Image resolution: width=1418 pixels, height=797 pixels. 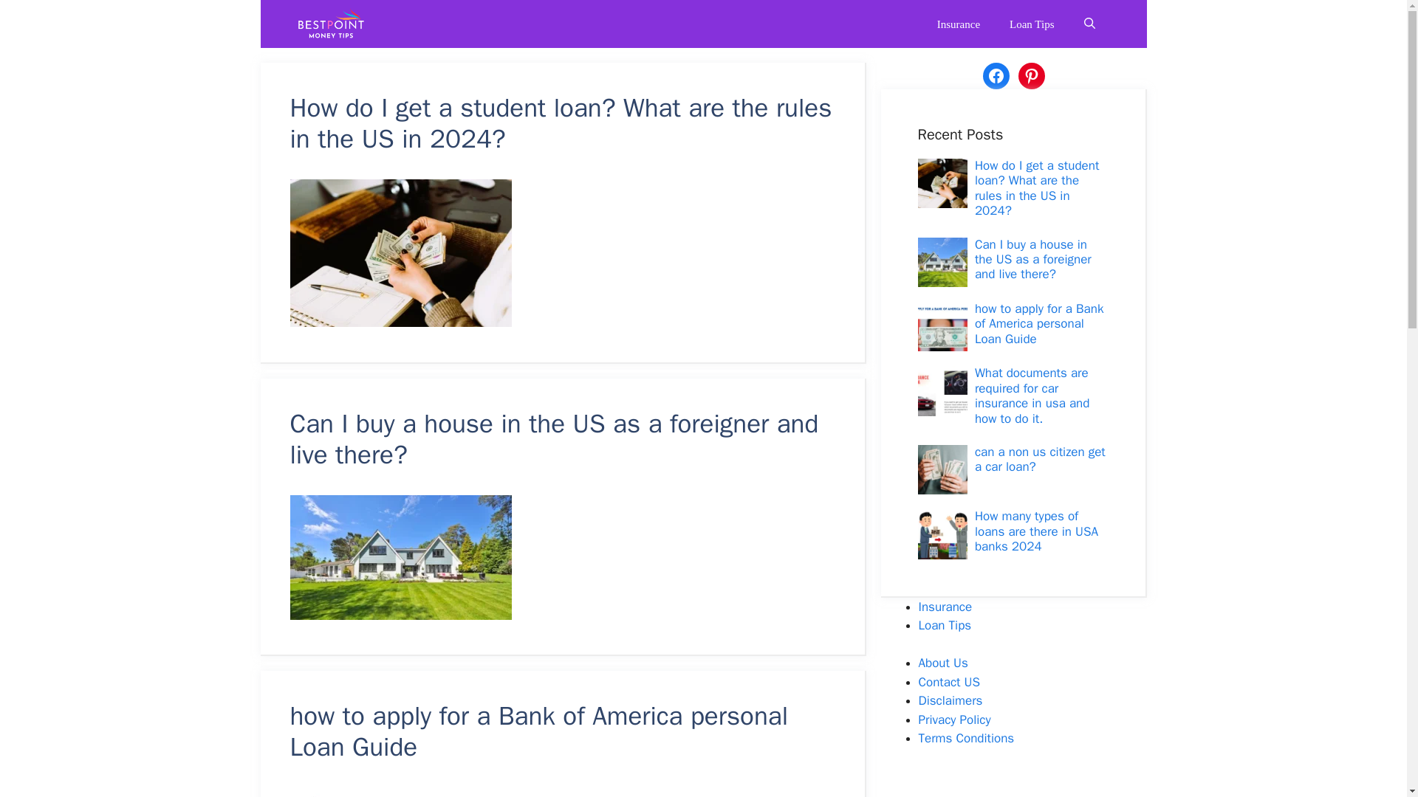 I want to click on Terms Conditions, so click(x=967, y=738).